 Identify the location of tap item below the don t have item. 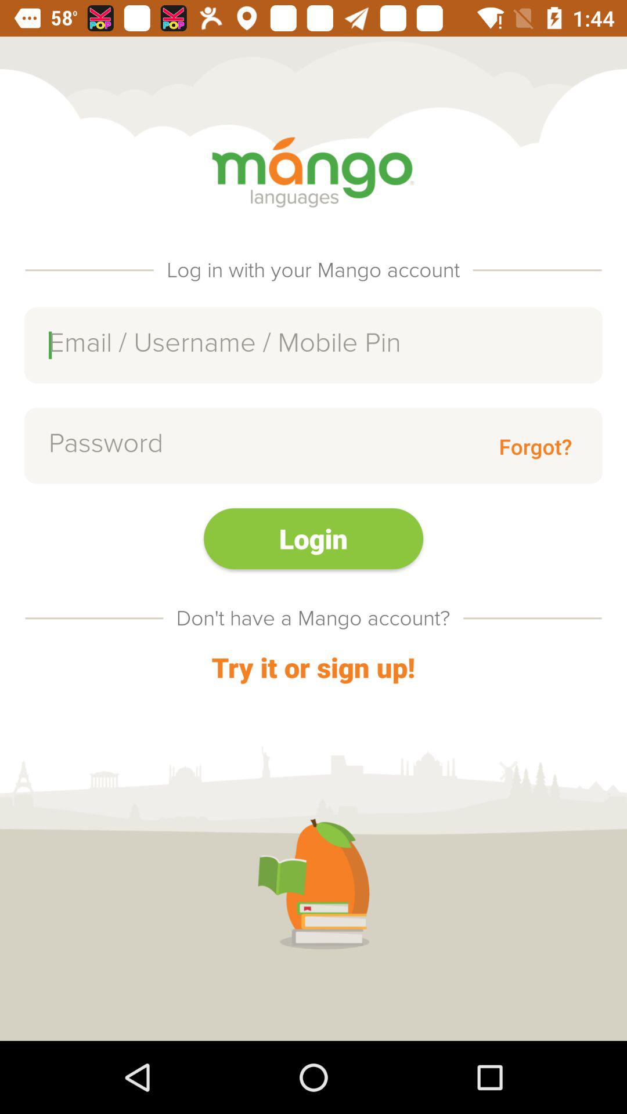
(313, 667).